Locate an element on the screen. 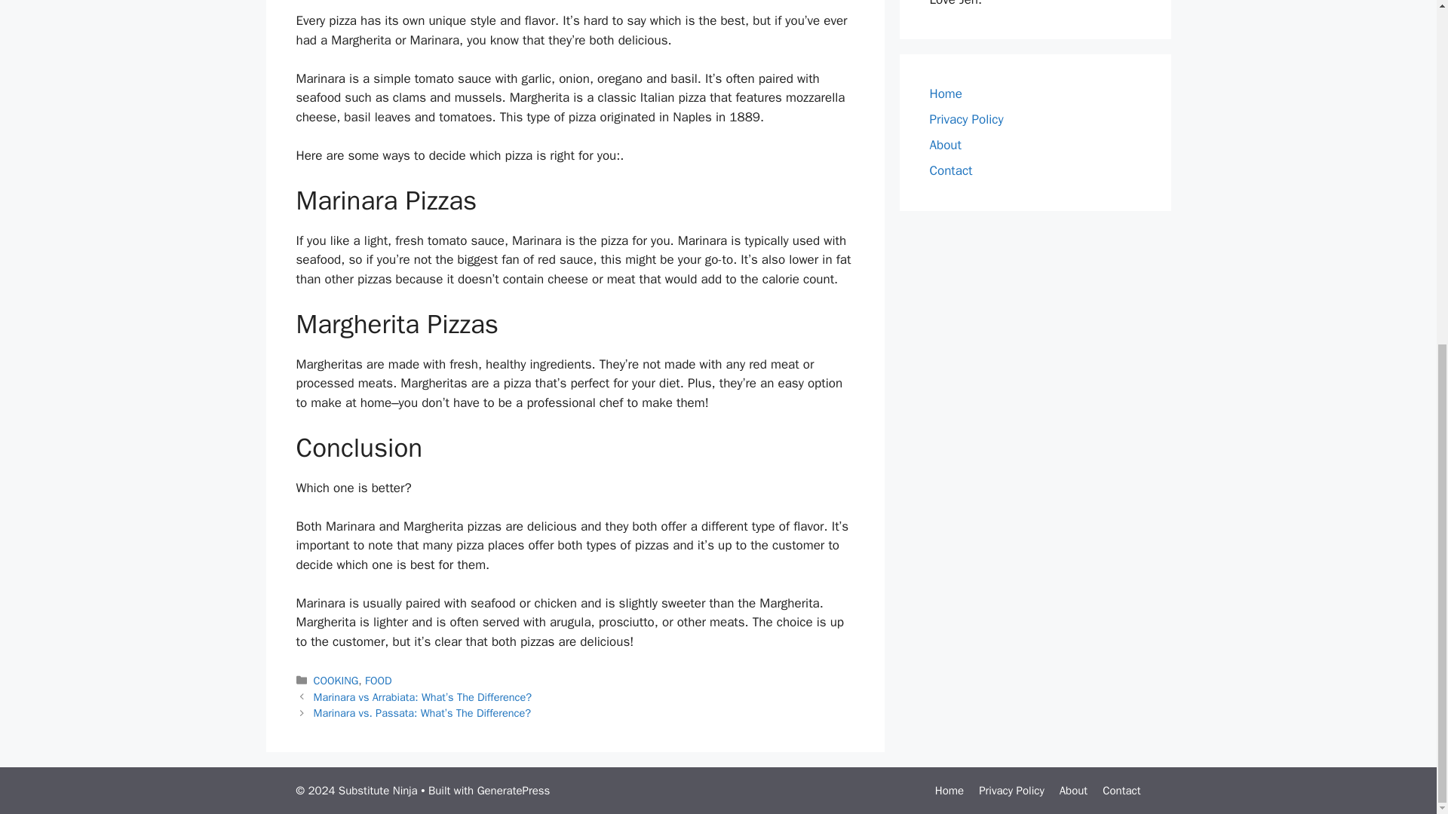 The image size is (1448, 814). Privacy Policy is located at coordinates (966, 119).